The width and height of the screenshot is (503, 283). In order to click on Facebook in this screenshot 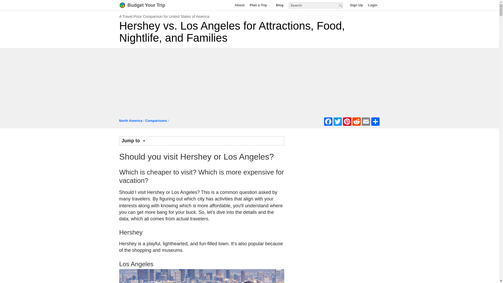, I will do `click(328, 122)`.